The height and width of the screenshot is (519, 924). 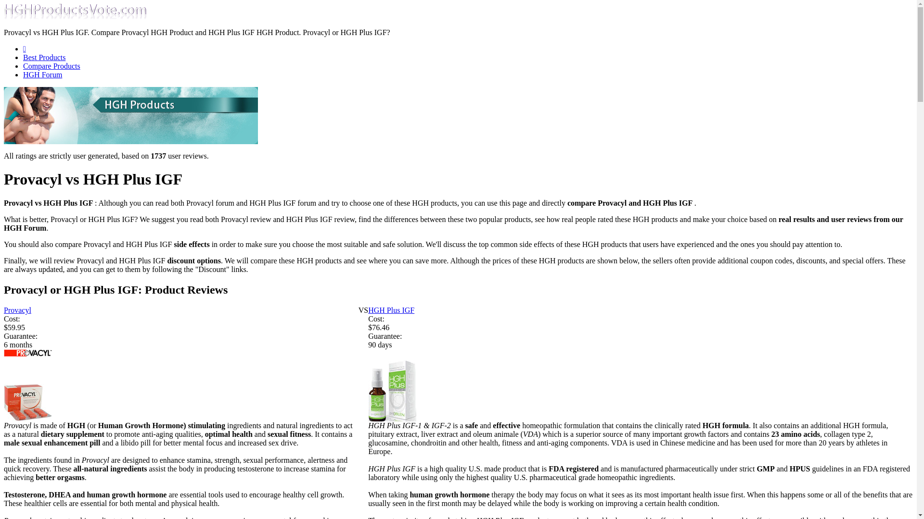 I want to click on HGH Forum, so click(x=42, y=74).